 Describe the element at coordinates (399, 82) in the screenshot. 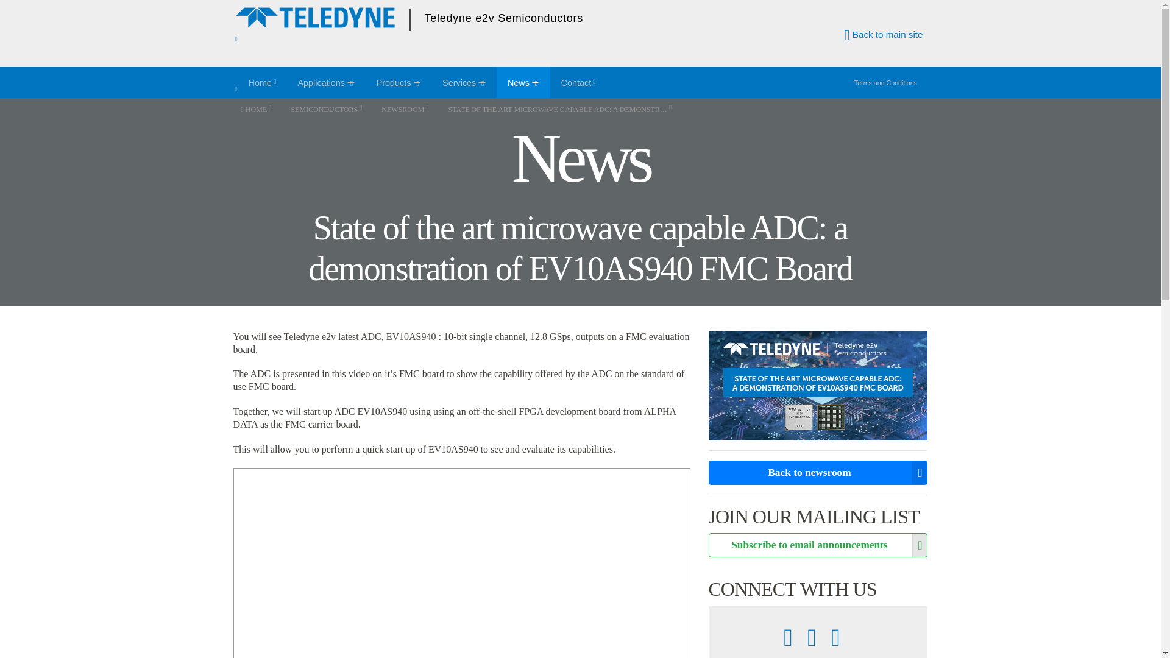

I see `Products` at that location.